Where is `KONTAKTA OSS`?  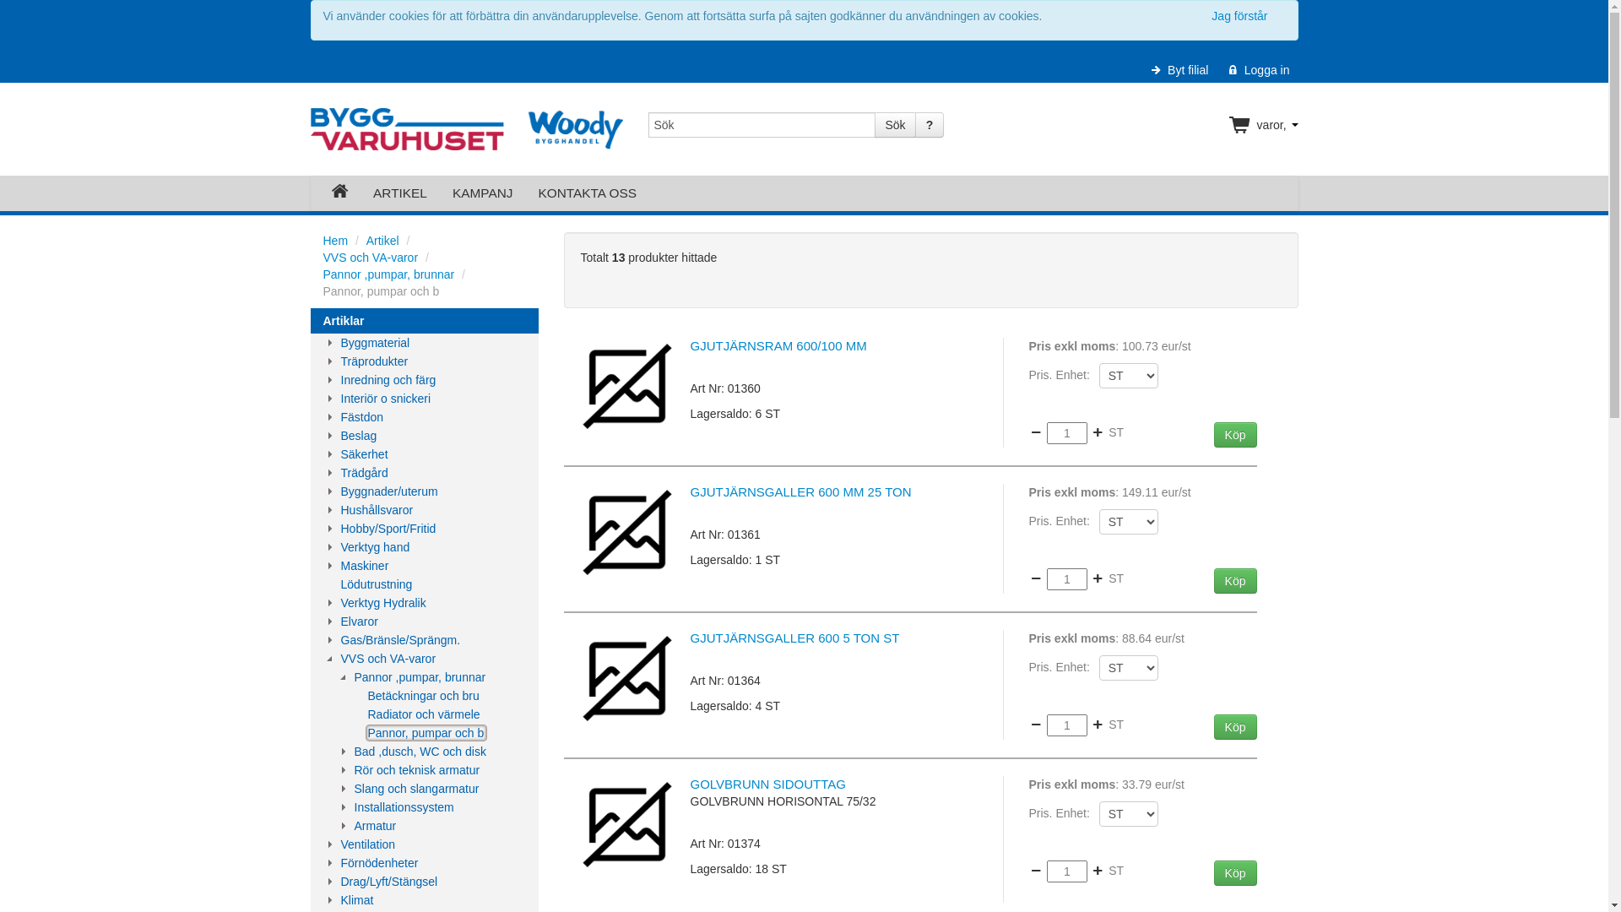
KONTAKTA OSS is located at coordinates (588, 193).